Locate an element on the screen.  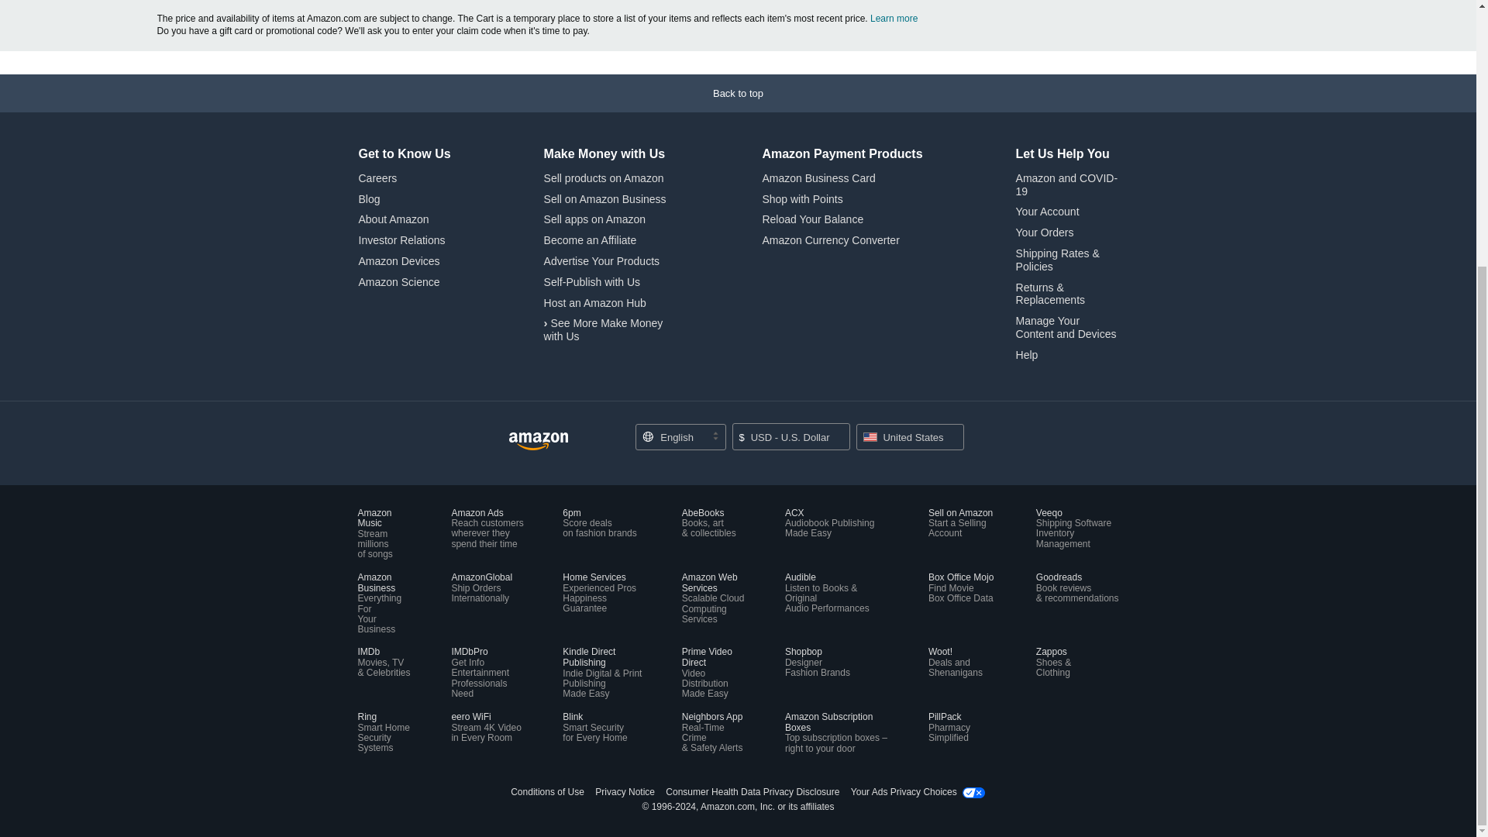
Sell apps on Amazon is located at coordinates (595, 219).